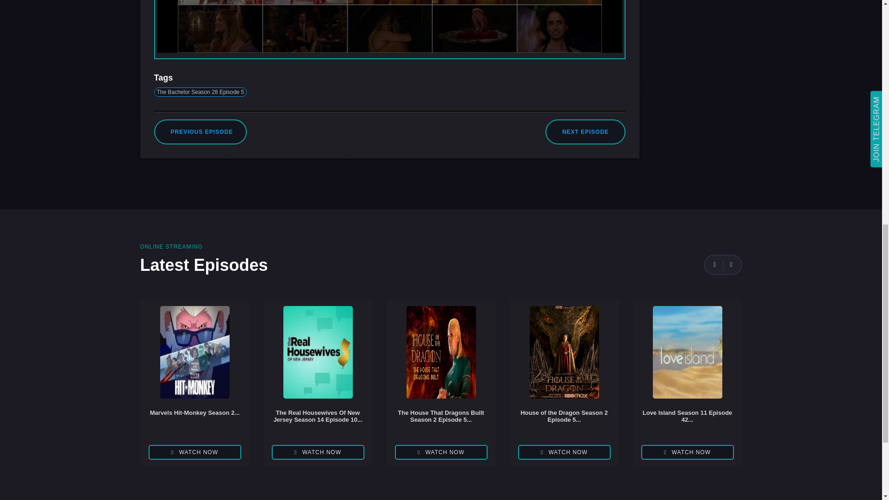  Describe the element at coordinates (441, 421) in the screenshot. I see `The House That Dragons Built Season 2 Episode 5` at that location.